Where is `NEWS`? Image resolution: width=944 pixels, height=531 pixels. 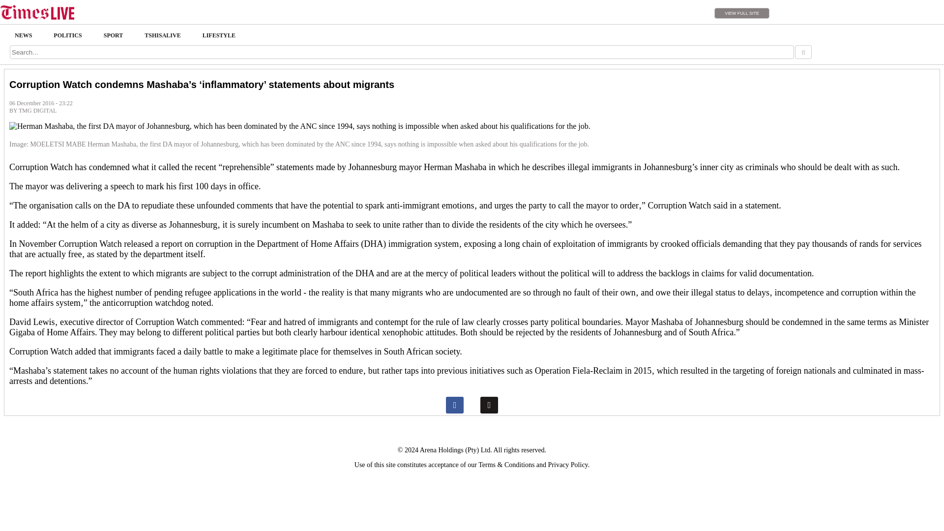 NEWS is located at coordinates (23, 35).